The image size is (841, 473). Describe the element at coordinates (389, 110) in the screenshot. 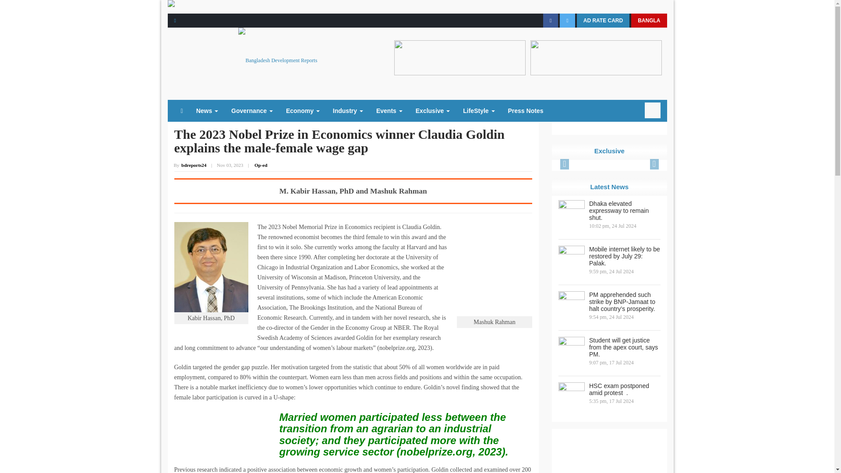

I see `Events` at that location.